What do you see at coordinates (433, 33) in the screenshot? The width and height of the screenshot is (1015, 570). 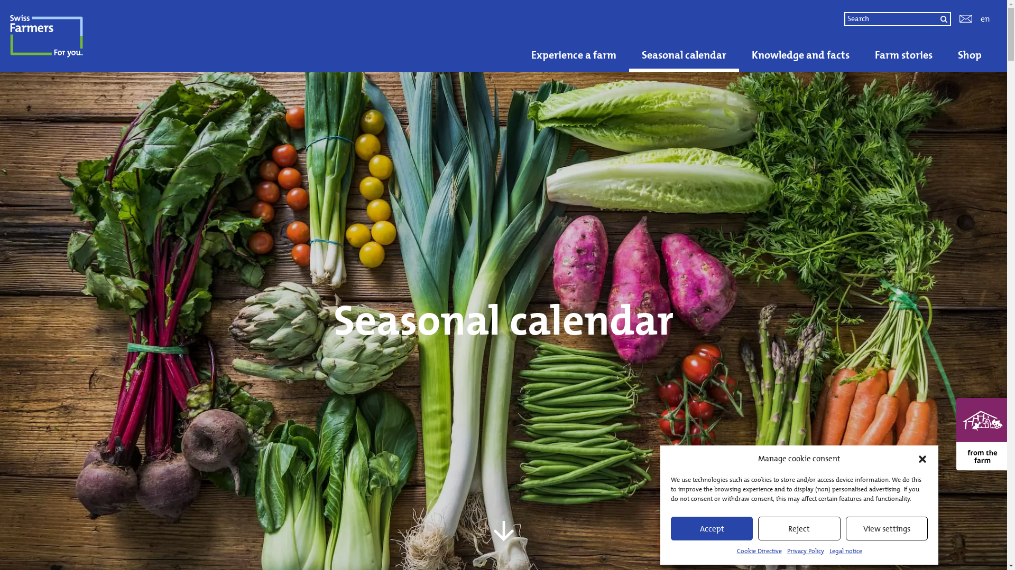 I see `Land service (in German)` at bounding box center [433, 33].